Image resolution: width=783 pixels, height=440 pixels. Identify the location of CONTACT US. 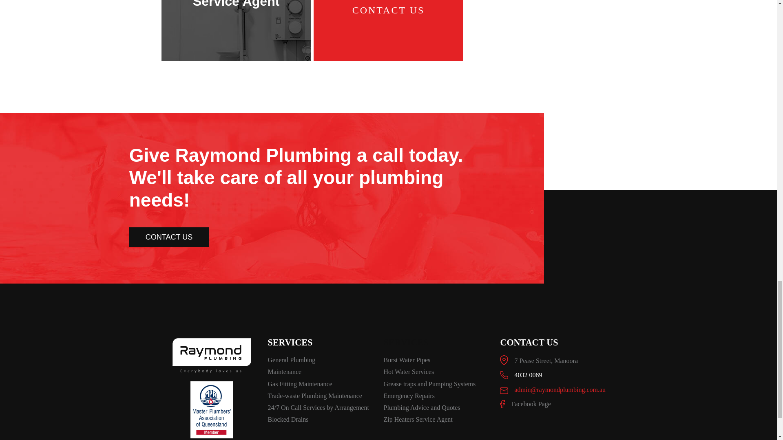
(236, 4).